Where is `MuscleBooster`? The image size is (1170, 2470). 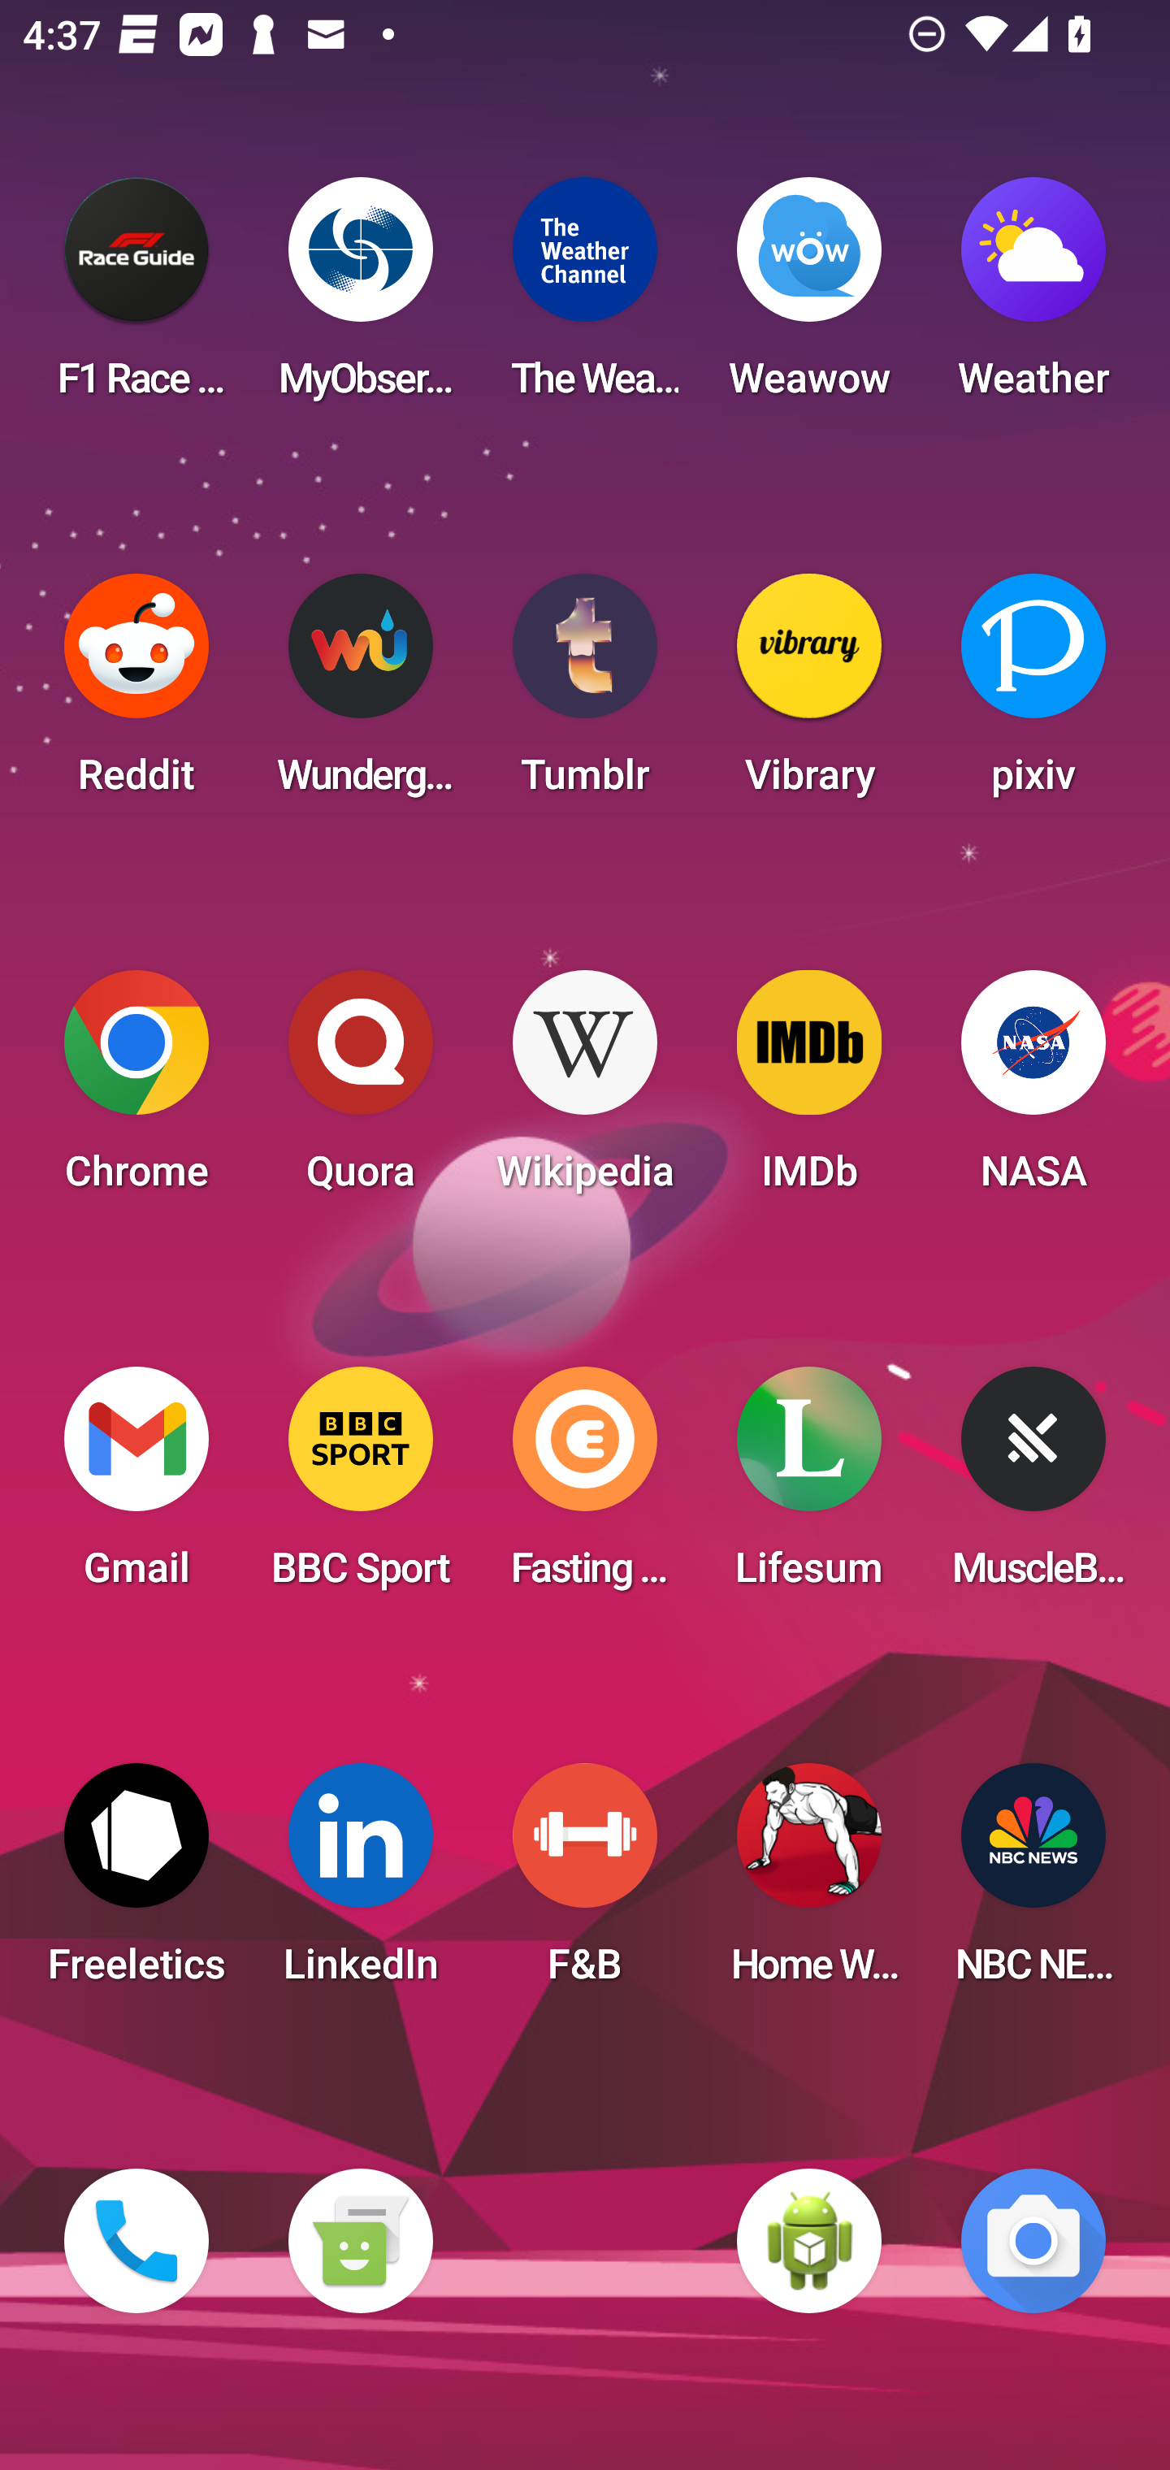 MuscleBooster is located at coordinates (1033, 1487).